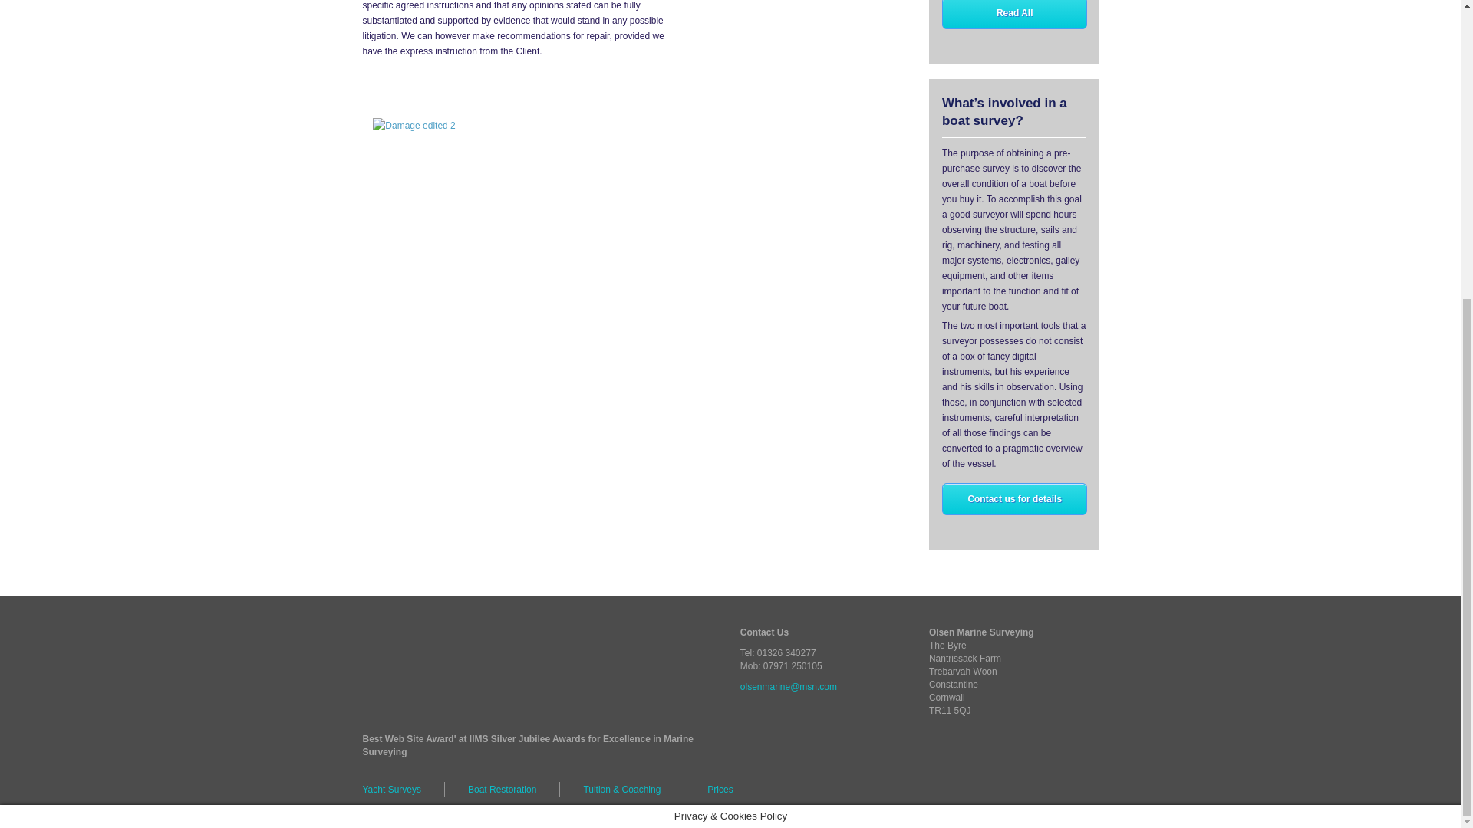 The height and width of the screenshot is (828, 1473). What do you see at coordinates (1015, 14) in the screenshot?
I see `Read All` at bounding box center [1015, 14].